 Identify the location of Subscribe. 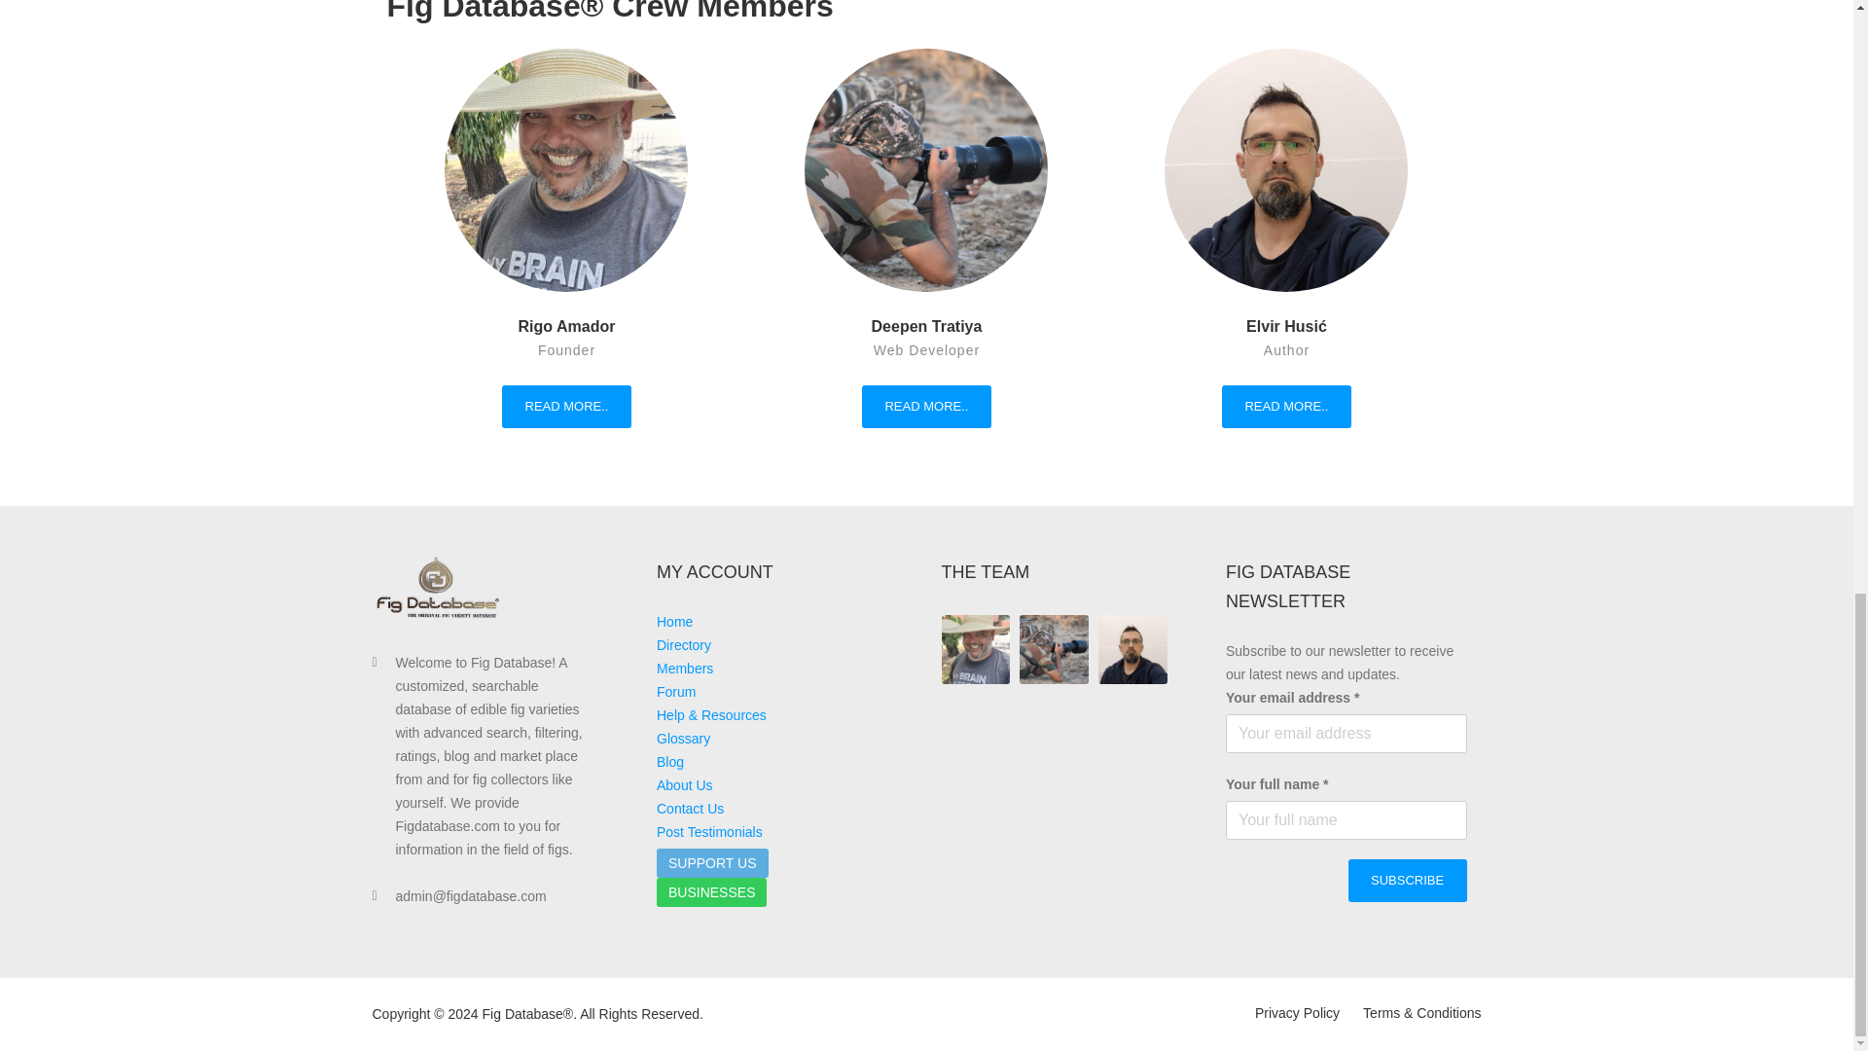
(1407, 880).